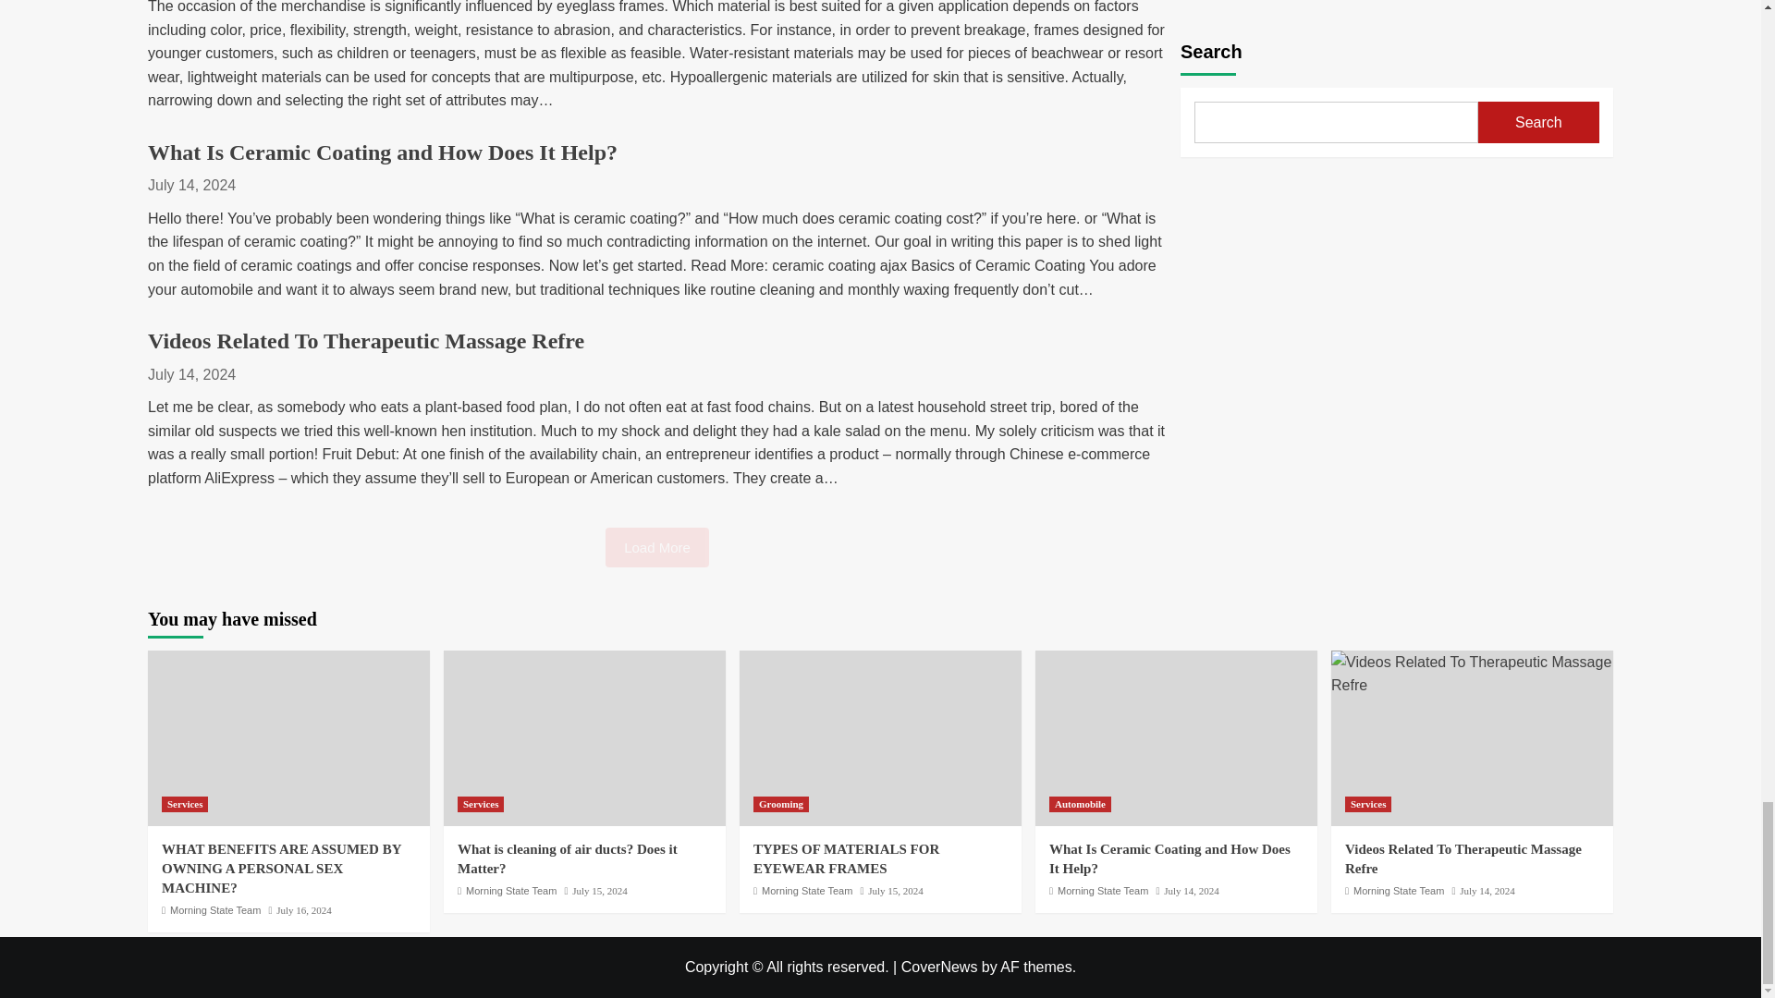 Image resolution: width=1775 pixels, height=998 pixels. I want to click on Load More, so click(656, 547).